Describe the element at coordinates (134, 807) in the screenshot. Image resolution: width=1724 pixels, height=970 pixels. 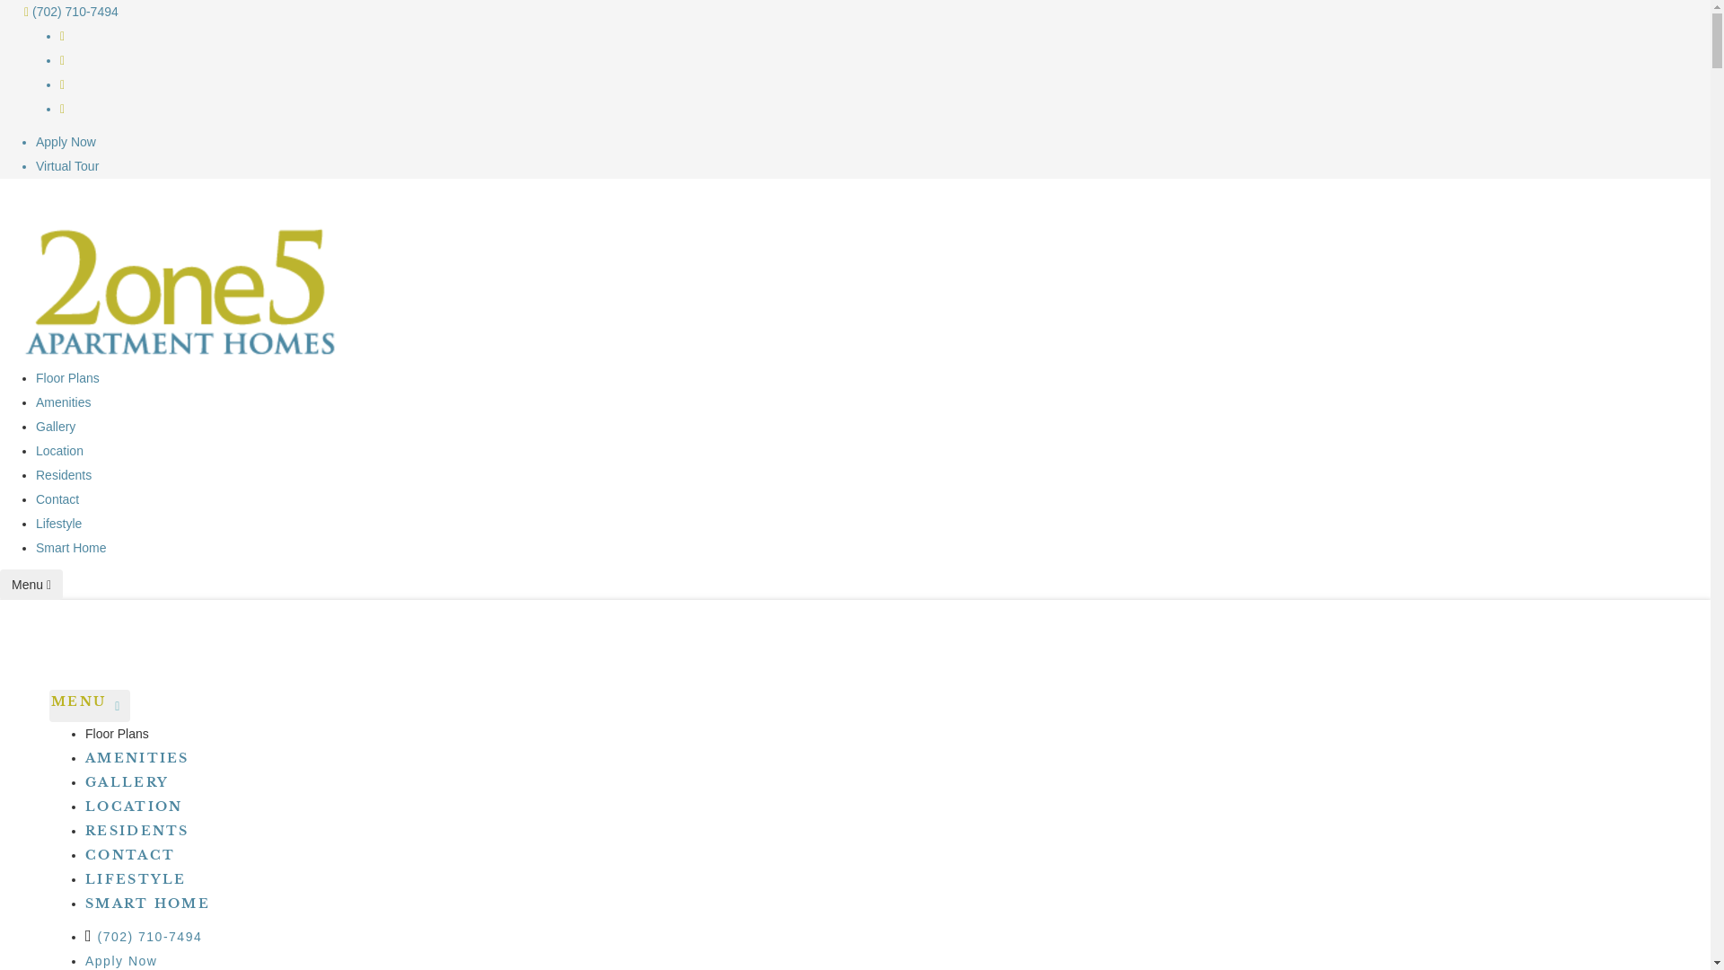
I see `LOCATION` at that location.